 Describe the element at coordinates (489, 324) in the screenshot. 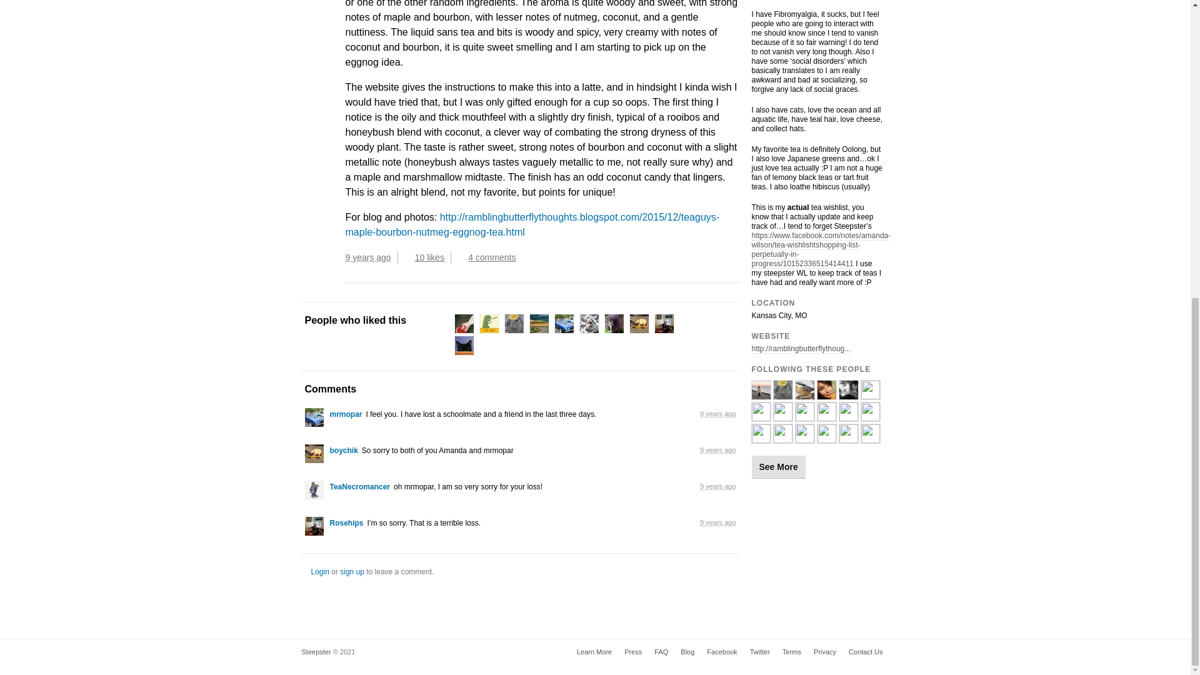

I see `View K S's Tealog` at that location.